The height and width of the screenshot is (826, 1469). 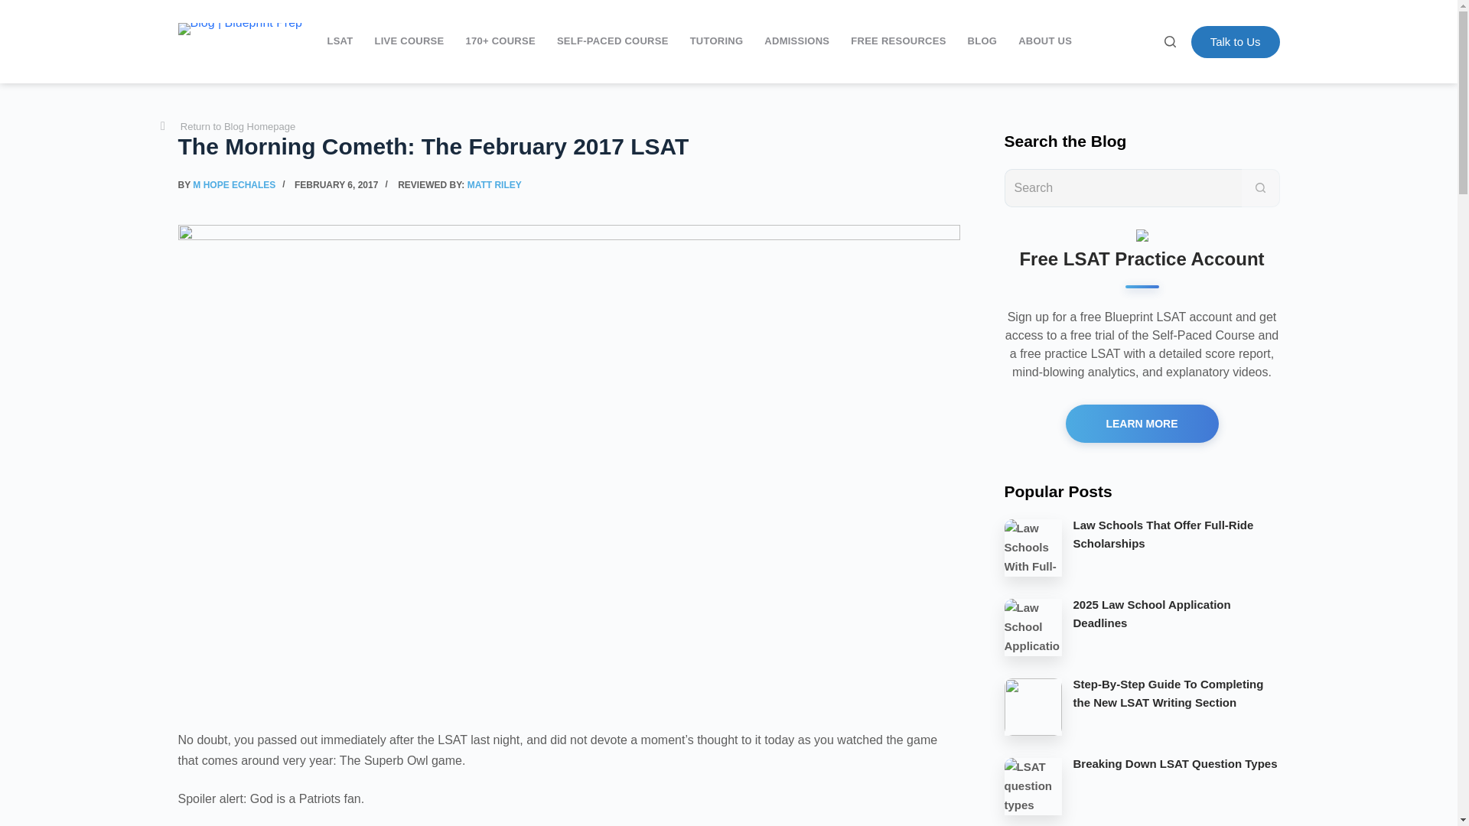 I want to click on LIVE COURSE, so click(x=409, y=41).